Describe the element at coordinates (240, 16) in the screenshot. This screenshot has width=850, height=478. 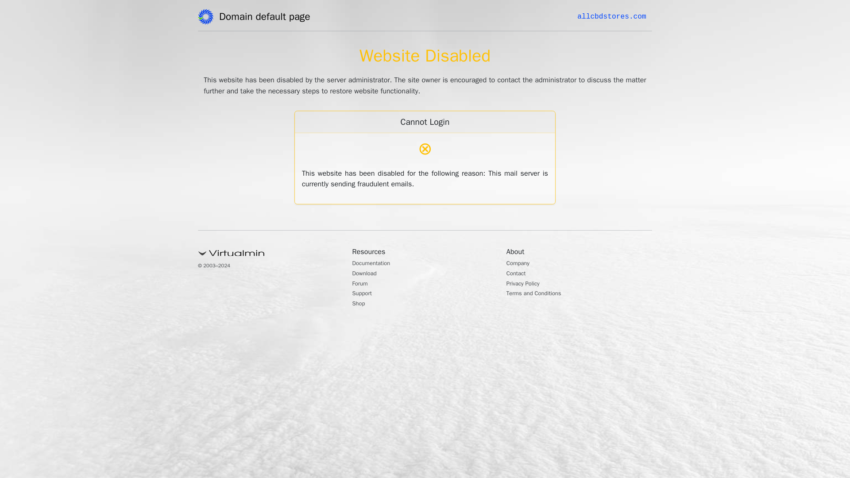
I see `BDCLIFEINSTYLE.COM` at that location.